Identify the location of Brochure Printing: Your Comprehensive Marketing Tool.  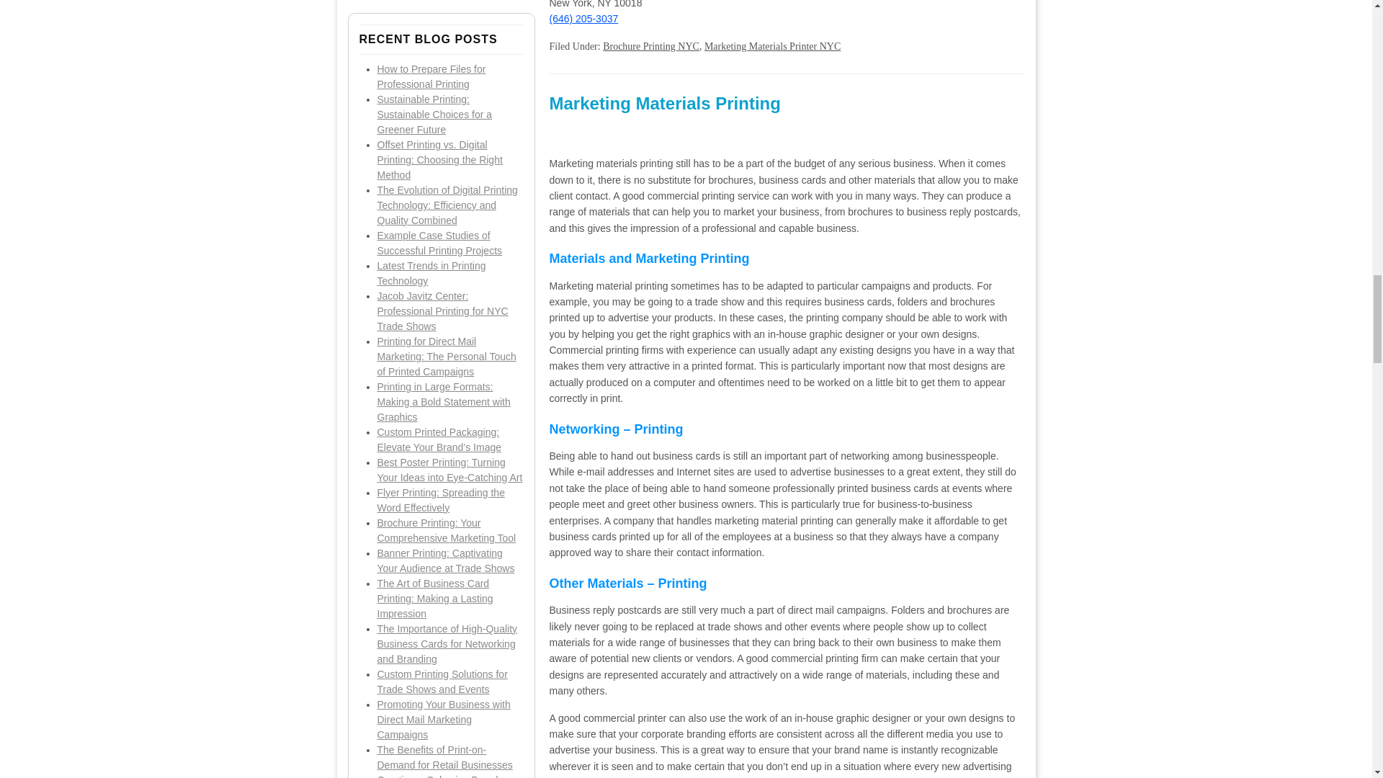
(447, 530).